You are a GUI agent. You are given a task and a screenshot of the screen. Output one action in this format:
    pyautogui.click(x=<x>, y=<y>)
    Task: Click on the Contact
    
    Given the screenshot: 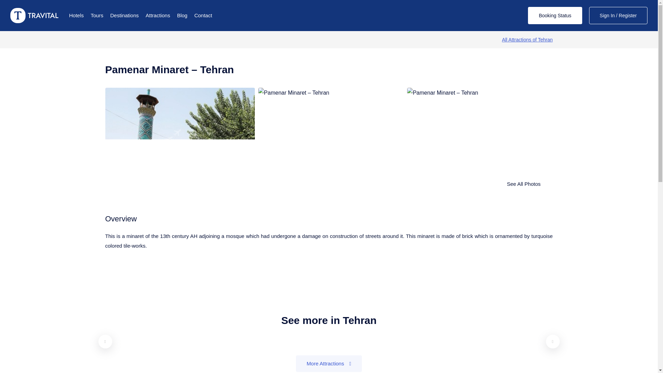 What is the action you would take?
    pyautogui.click(x=203, y=16)
    